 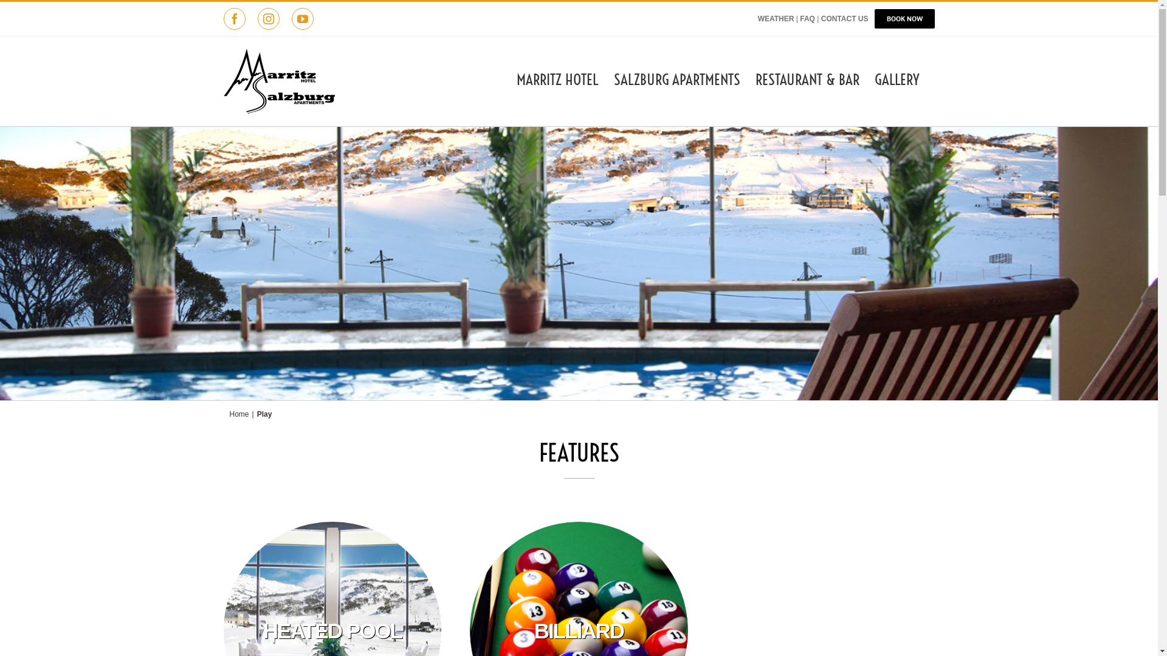 I want to click on MARRITZ HOTEL, so click(x=558, y=79).